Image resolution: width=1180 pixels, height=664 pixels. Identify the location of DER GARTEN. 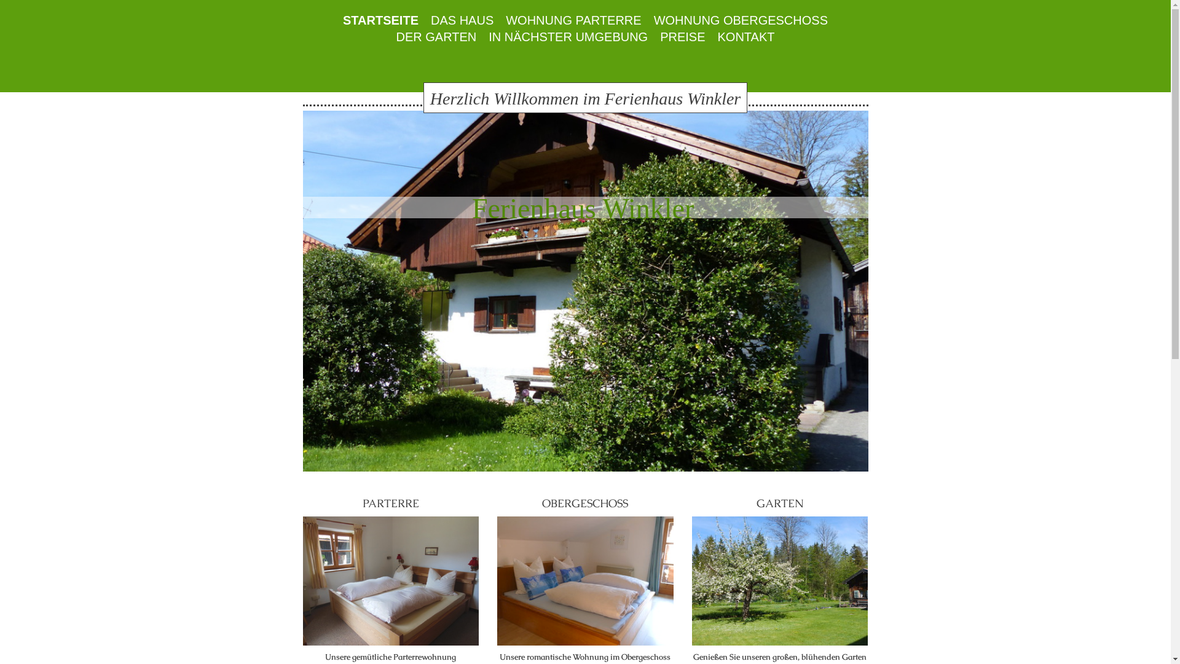
(436, 37).